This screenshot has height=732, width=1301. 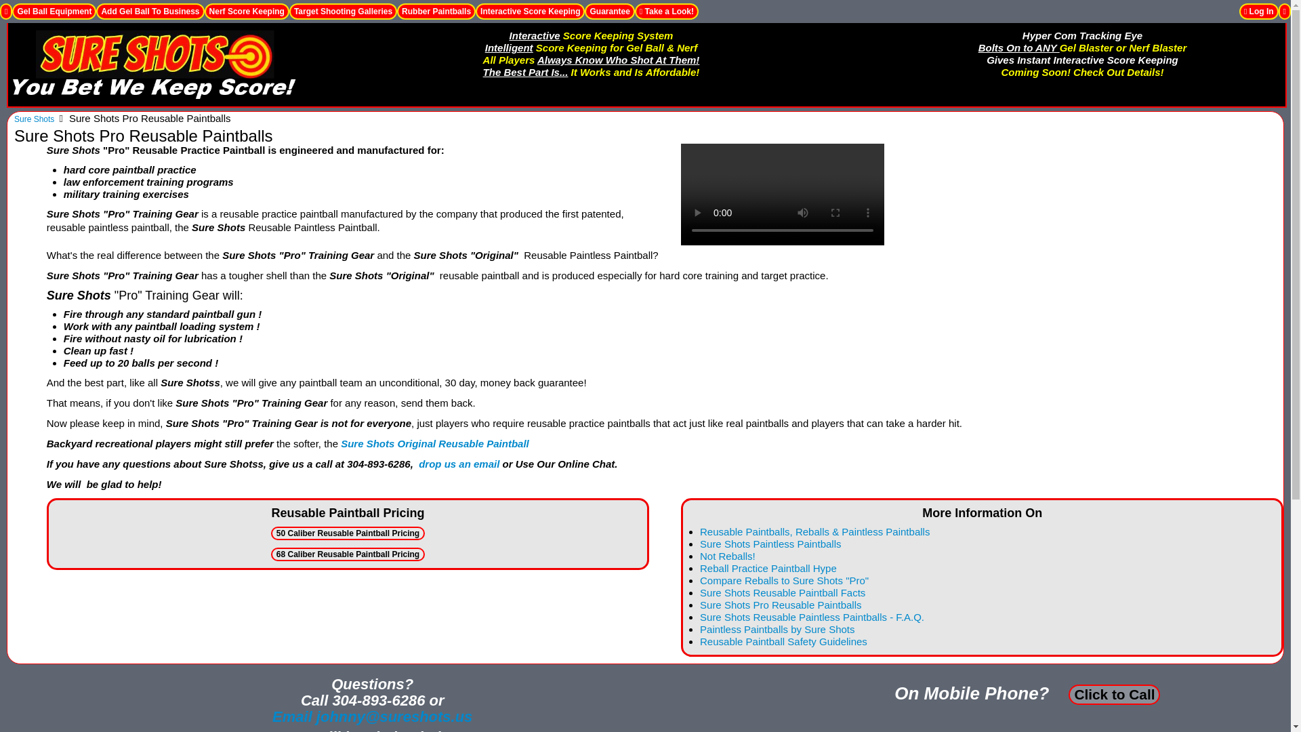 What do you see at coordinates (1082, 35) in the screenshot?
I see `Hyper Com Tracking Eye` at bounding box center [1082, 35].